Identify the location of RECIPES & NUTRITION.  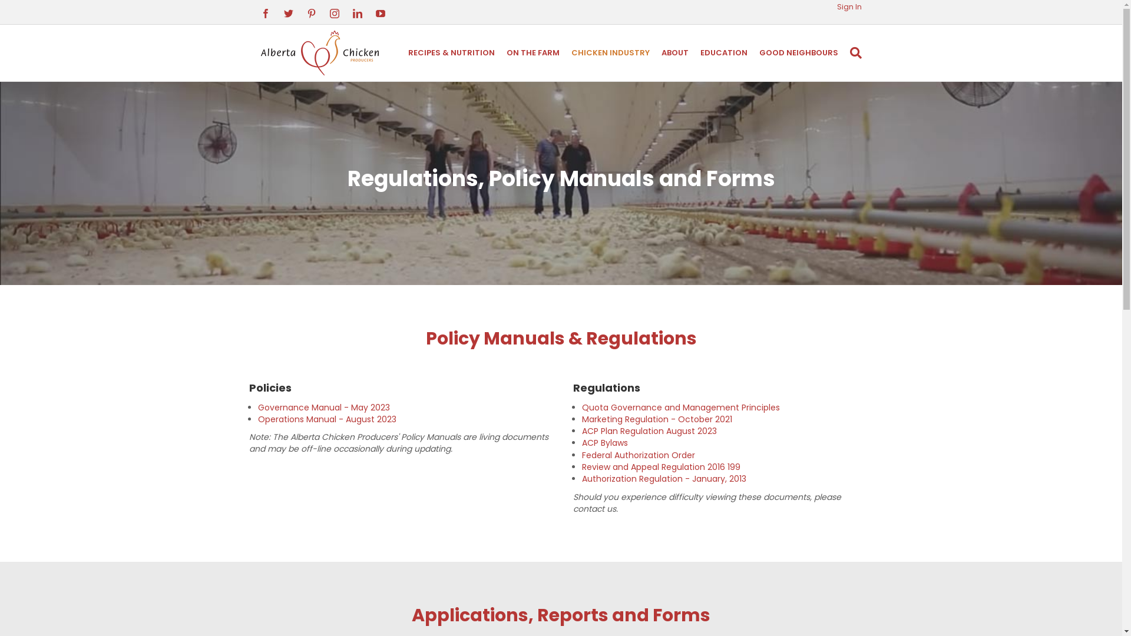
(451, 53).